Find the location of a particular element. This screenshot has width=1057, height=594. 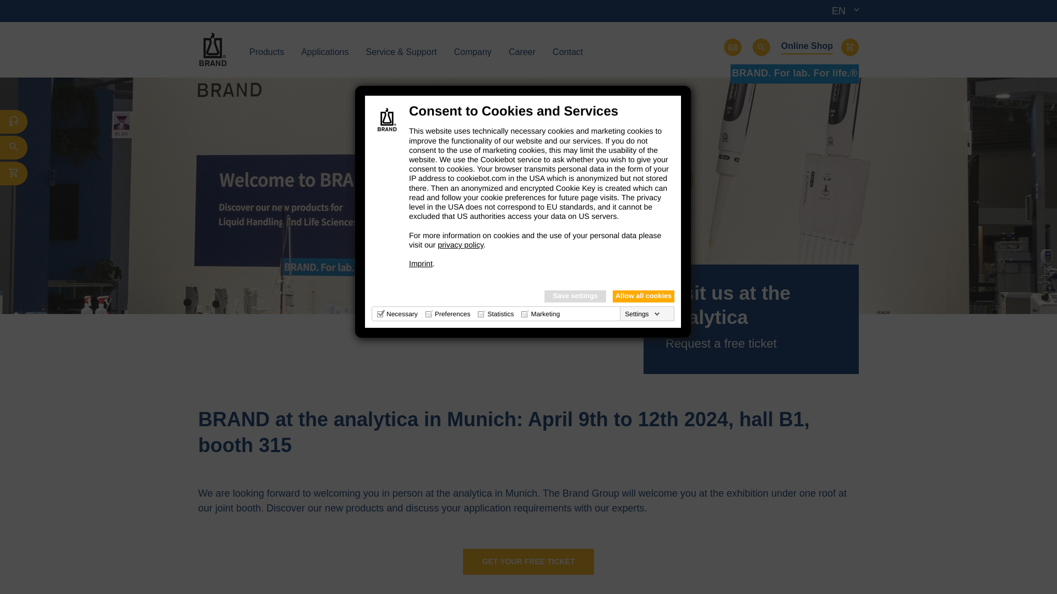

Settings is located at coordinates (642, 313).